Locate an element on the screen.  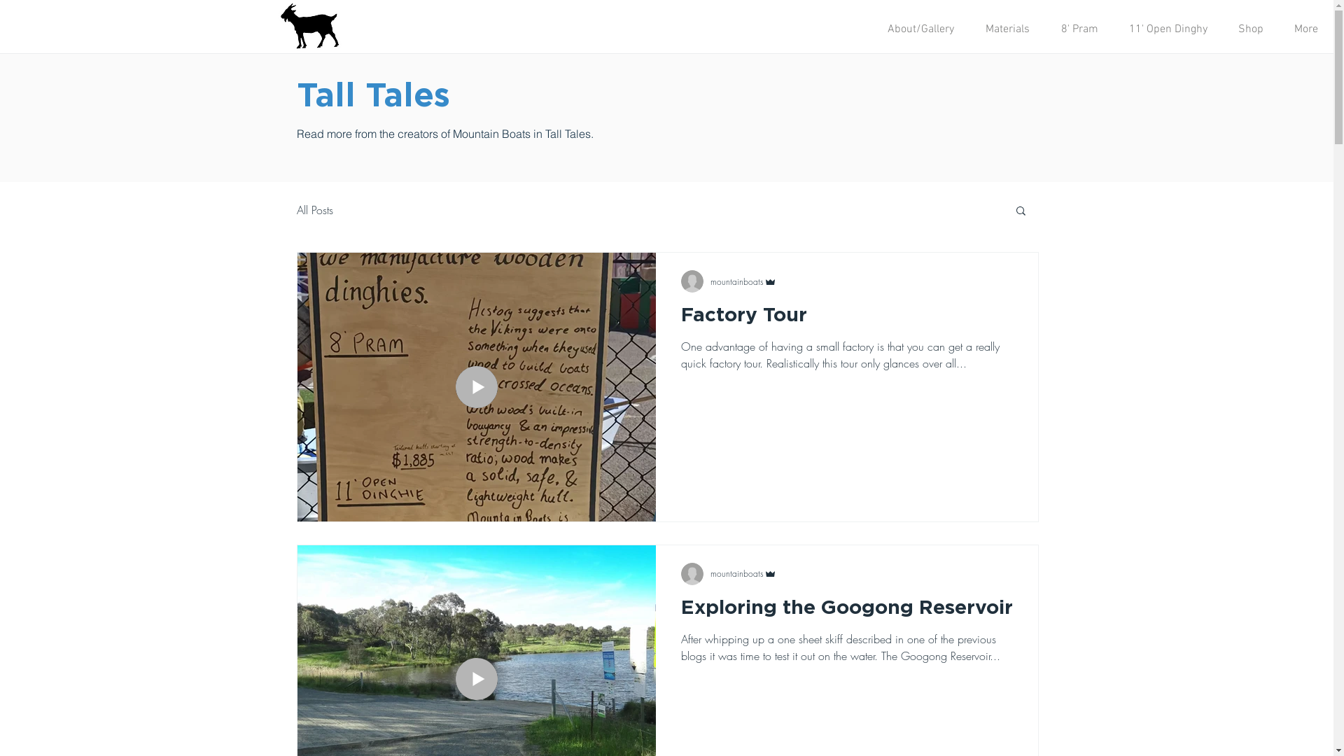
Materials is located at coordinates (1007, 29).